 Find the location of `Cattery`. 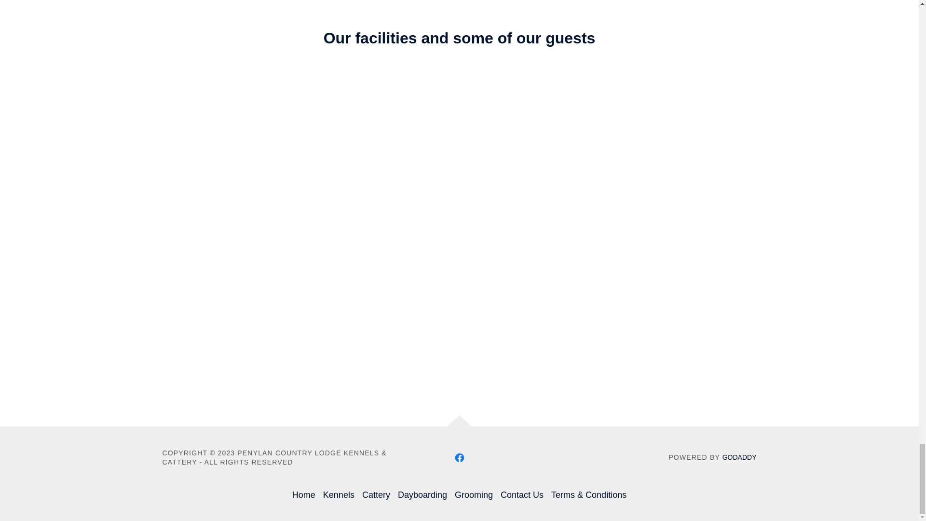

Cattery is located at coordinates (376, 495).